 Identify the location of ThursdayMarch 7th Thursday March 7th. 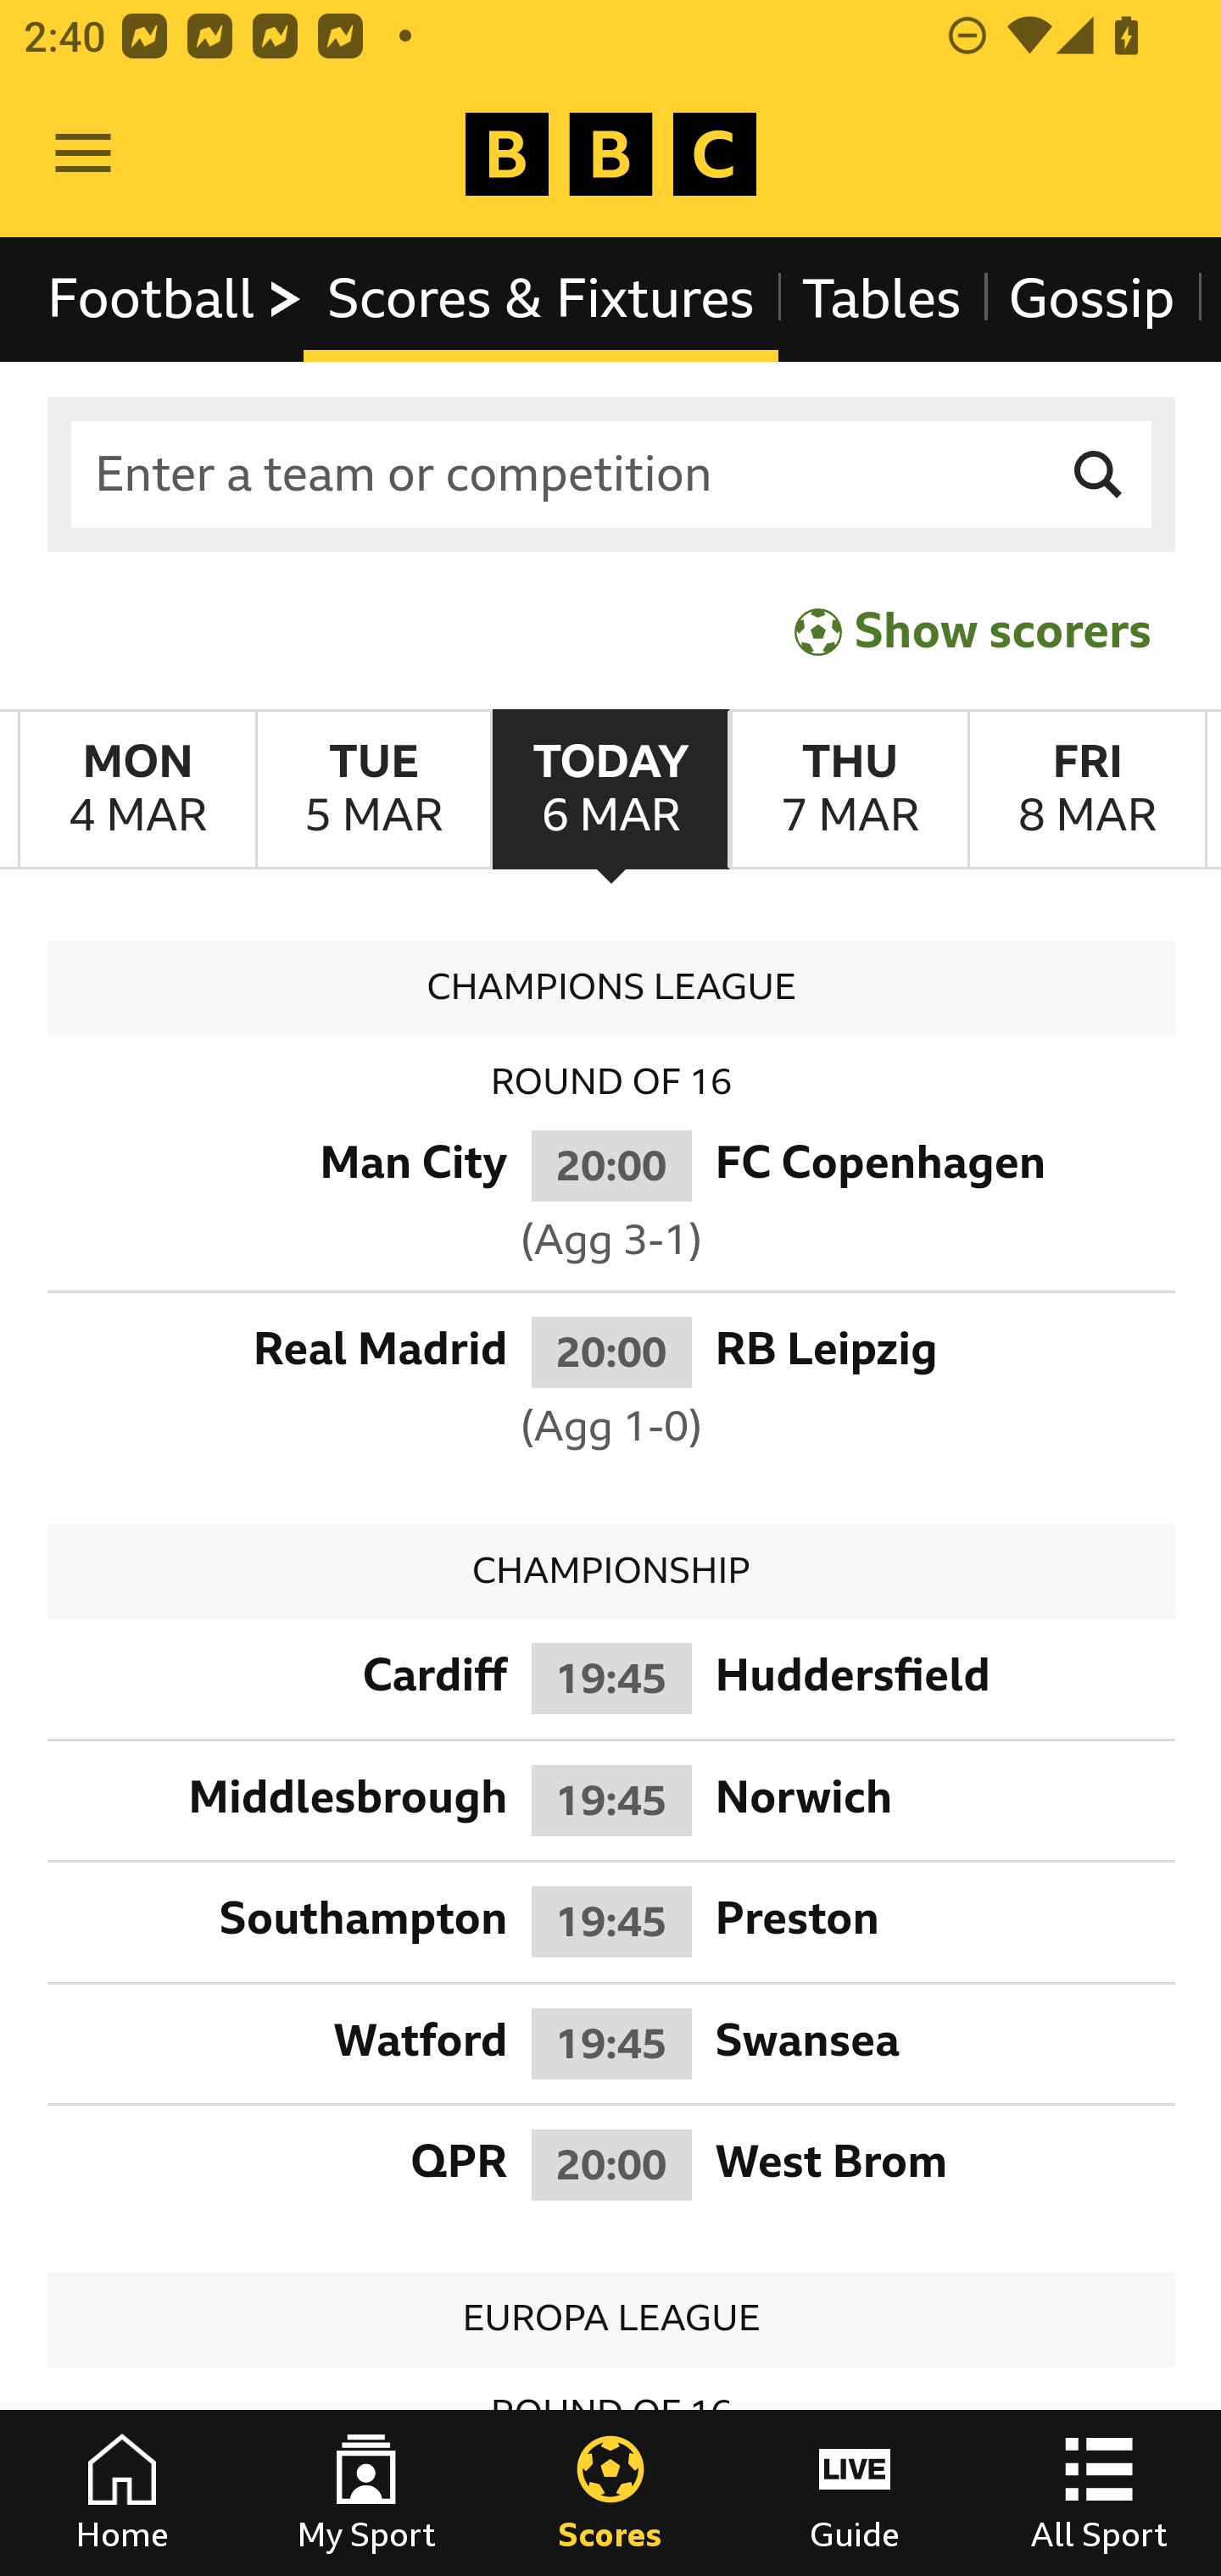
(848, 790).